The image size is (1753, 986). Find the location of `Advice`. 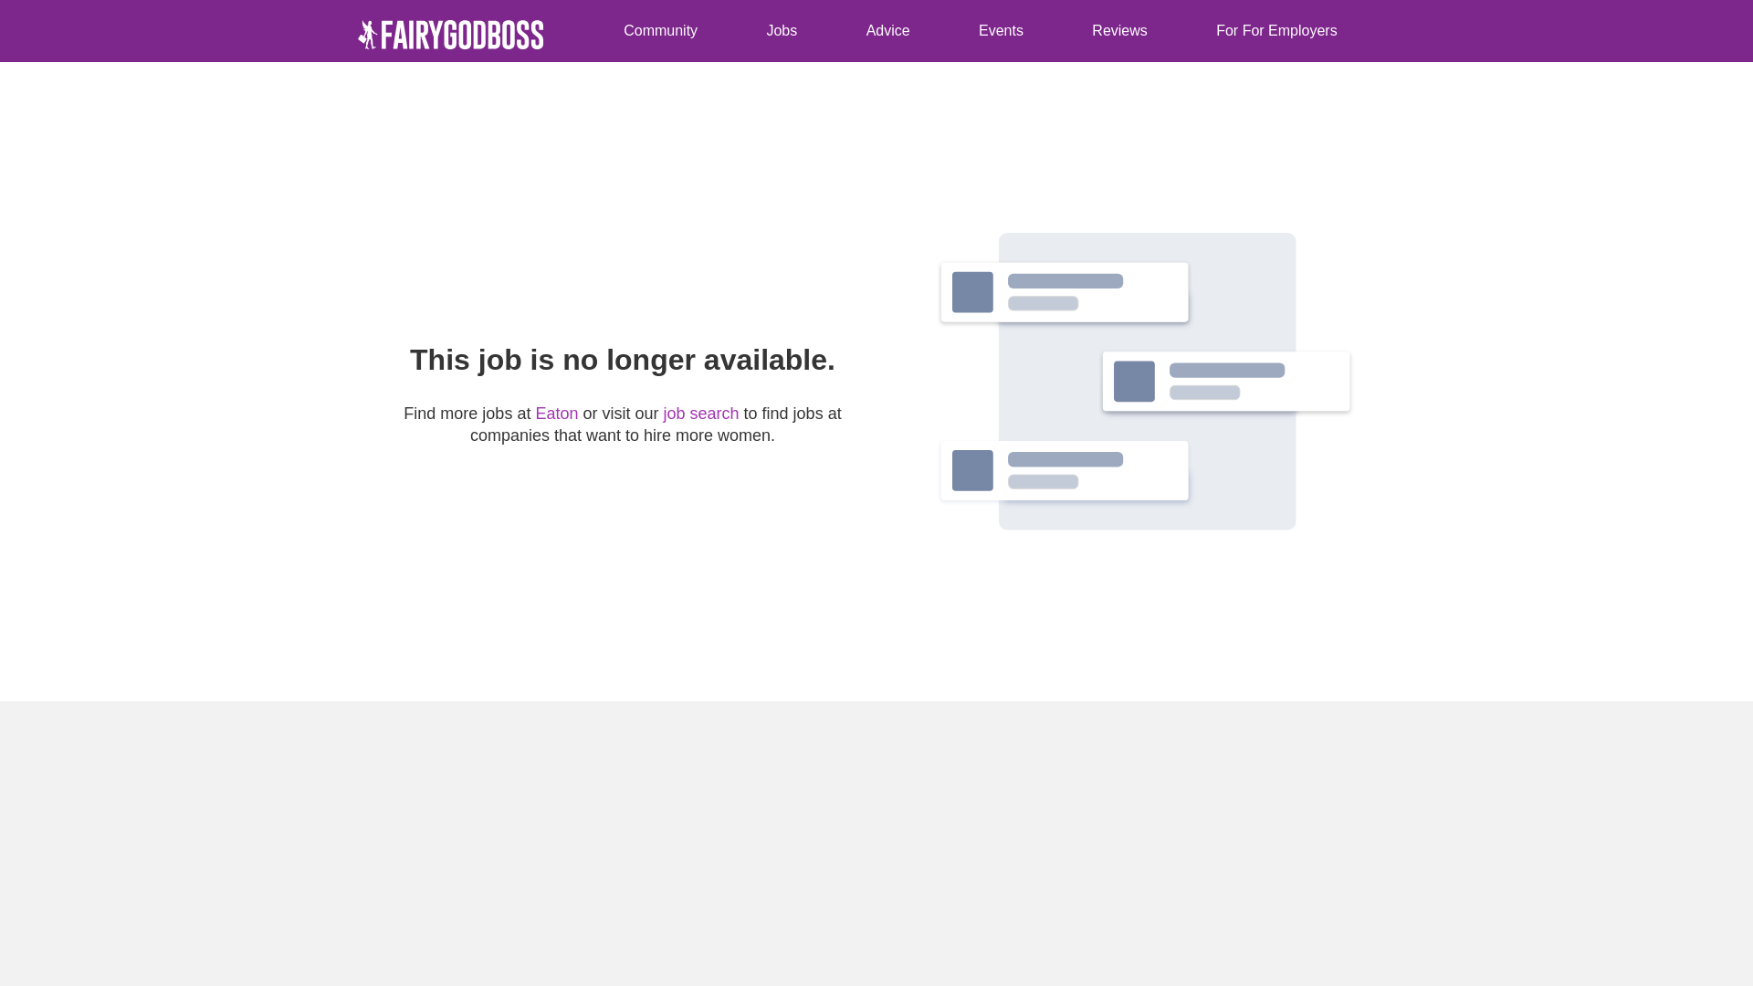

Advice is located at coordinates (734, 31).